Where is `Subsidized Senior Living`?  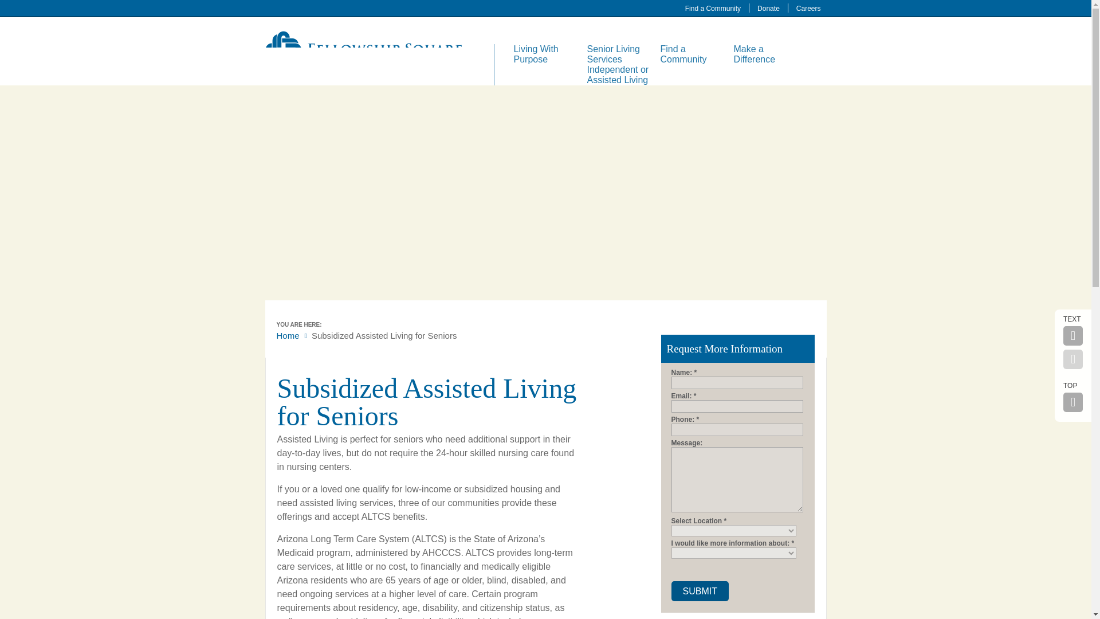
Subsidized Senior Living is located at coordinates (613, 198).